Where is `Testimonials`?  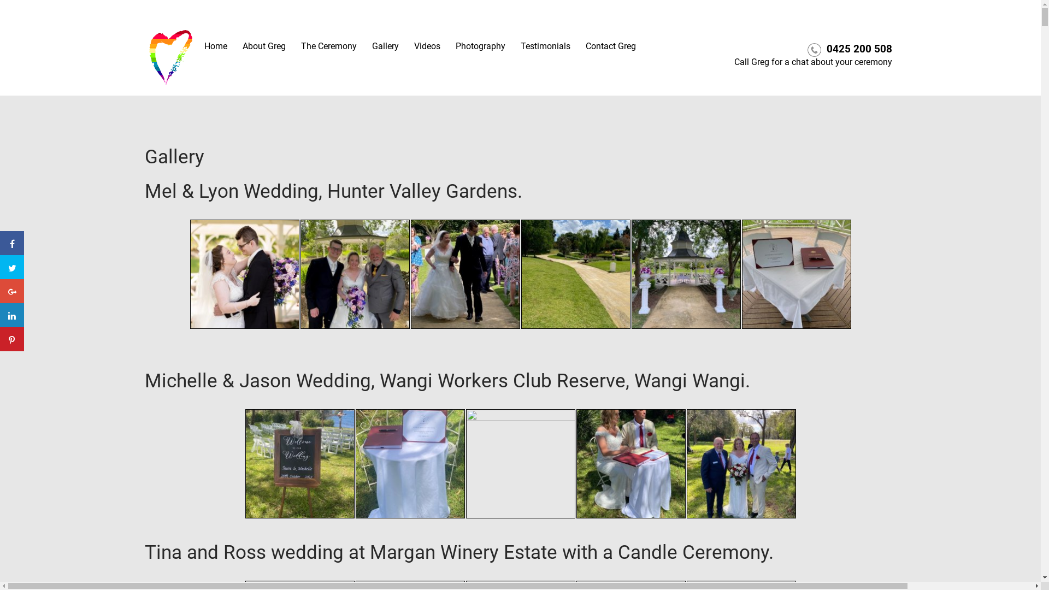
Testimonials is located at coordinates (545, 46).